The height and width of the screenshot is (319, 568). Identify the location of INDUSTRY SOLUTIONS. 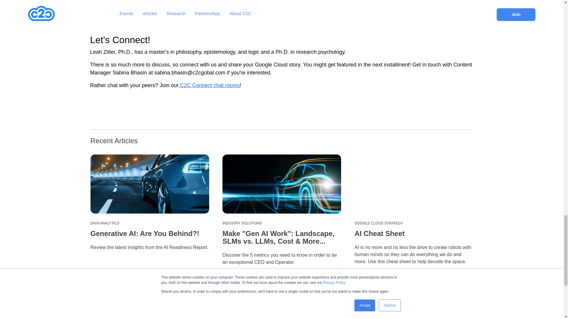
(242, 223).